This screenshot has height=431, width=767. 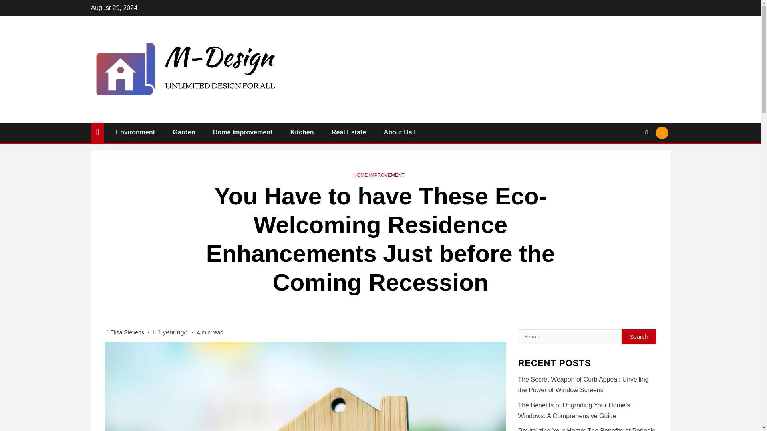 What do you see at coordinates (128, 332) in the screenshot?
I see `Eliza Stevens` at bounding box center [128, 332].